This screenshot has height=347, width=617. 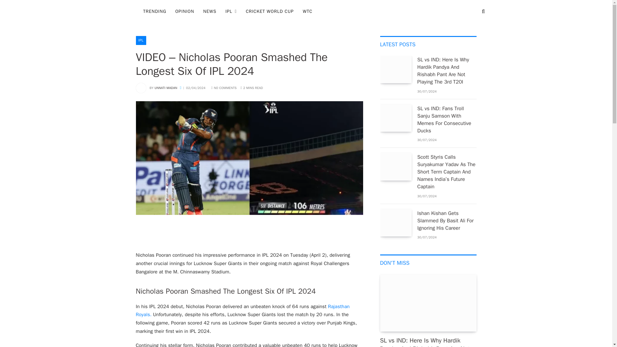 What do you see at coordinates (166, 87) in the screenshot?
I see `Posts by Unnati Madan` at bounding box center [166, 87].